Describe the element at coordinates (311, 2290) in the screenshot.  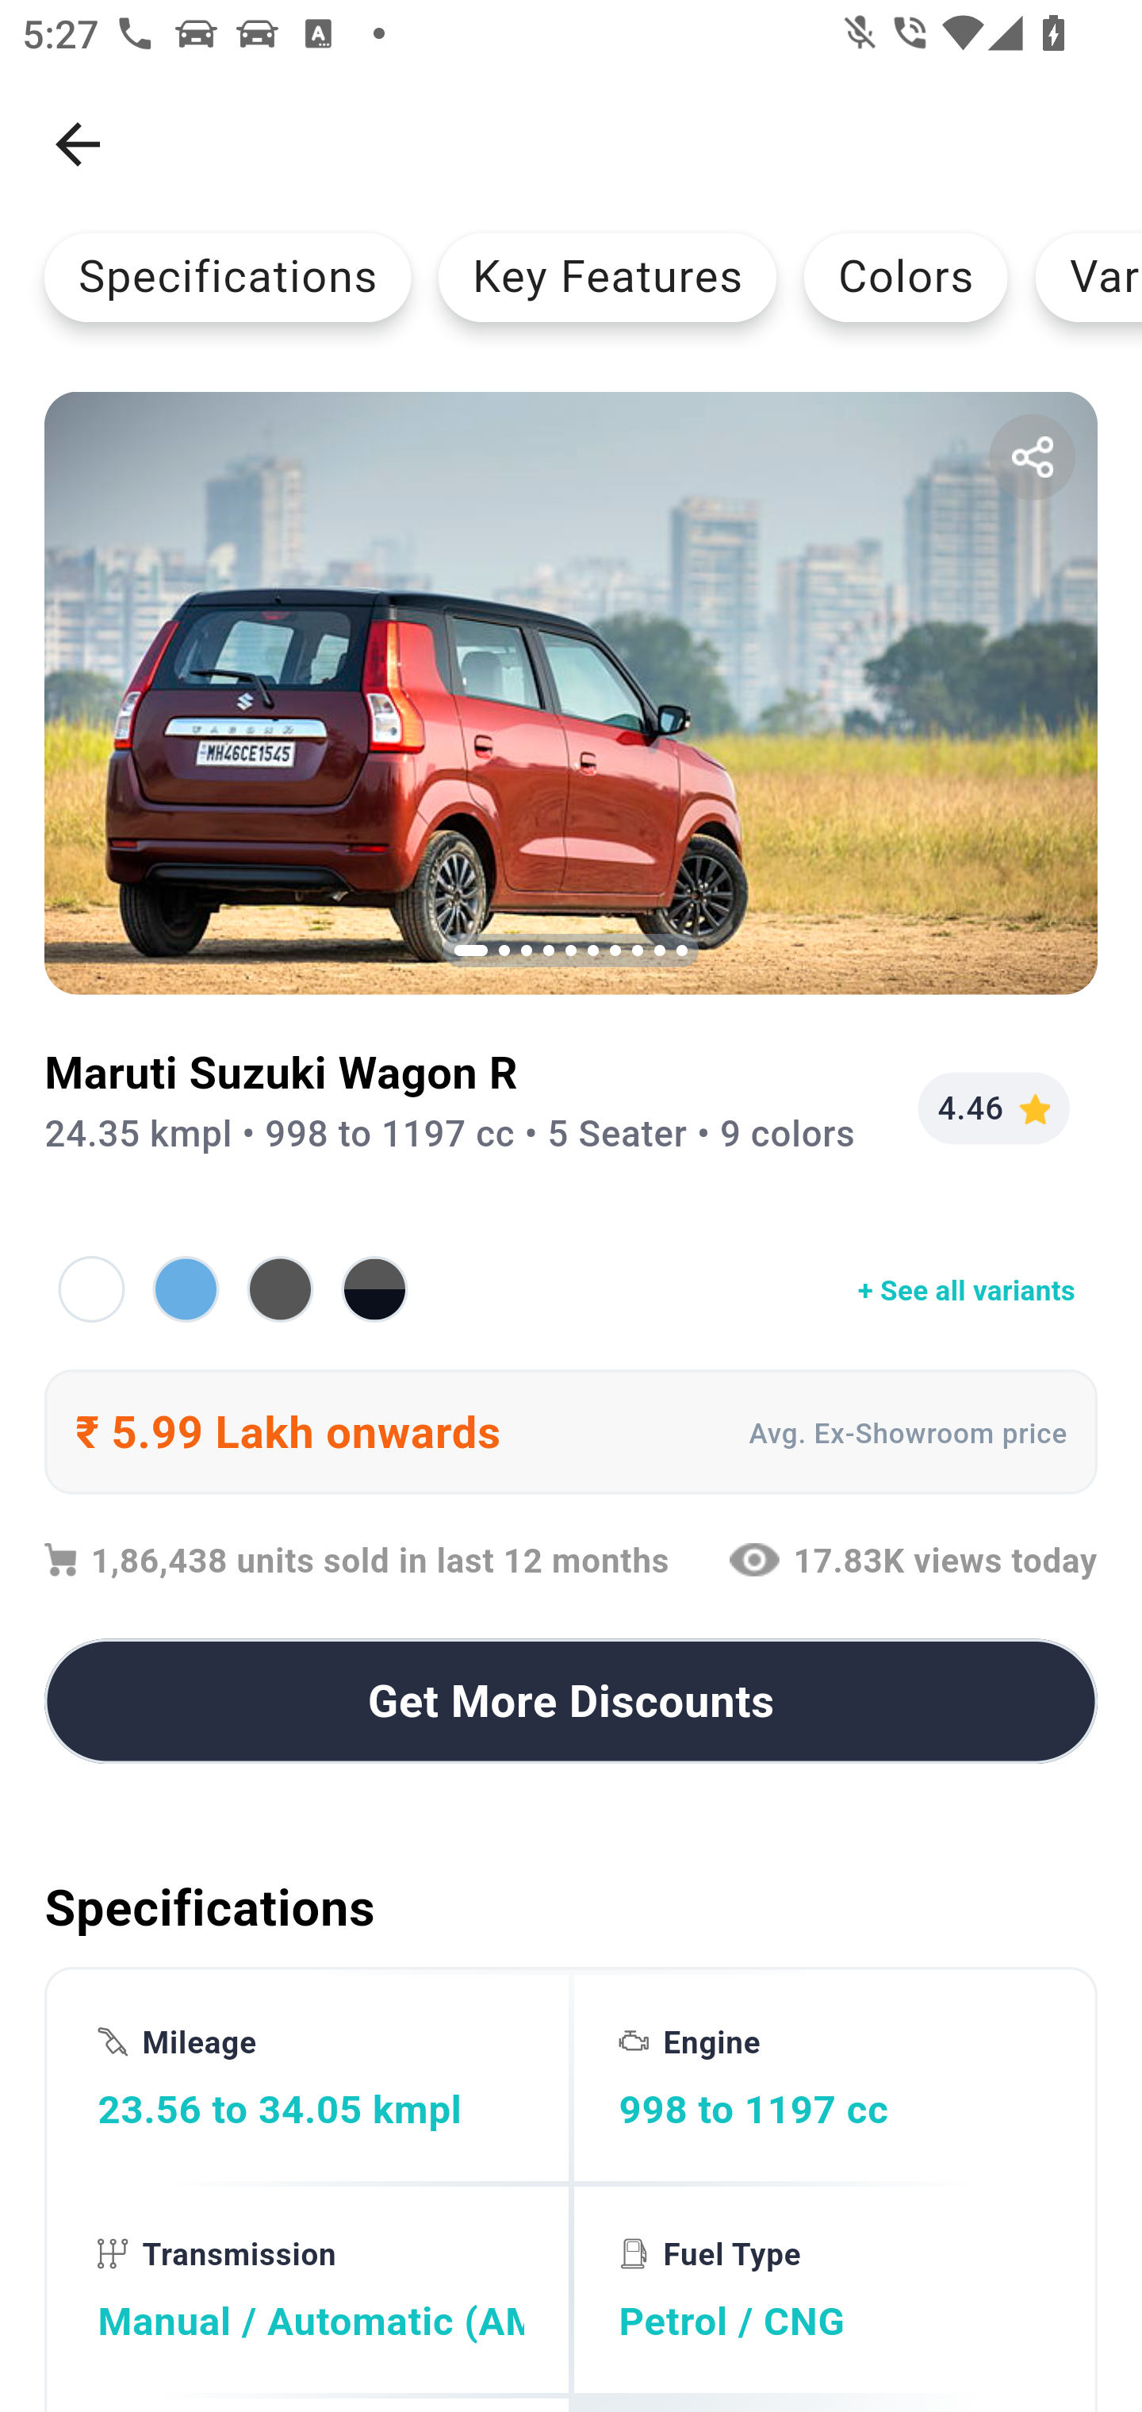
I see `Transmission Manual / Automatic (AMT)` at that location.